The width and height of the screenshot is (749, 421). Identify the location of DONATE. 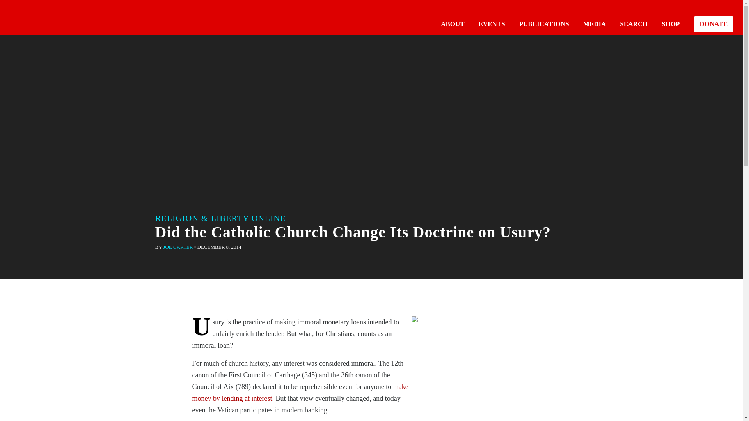
(714, 24).